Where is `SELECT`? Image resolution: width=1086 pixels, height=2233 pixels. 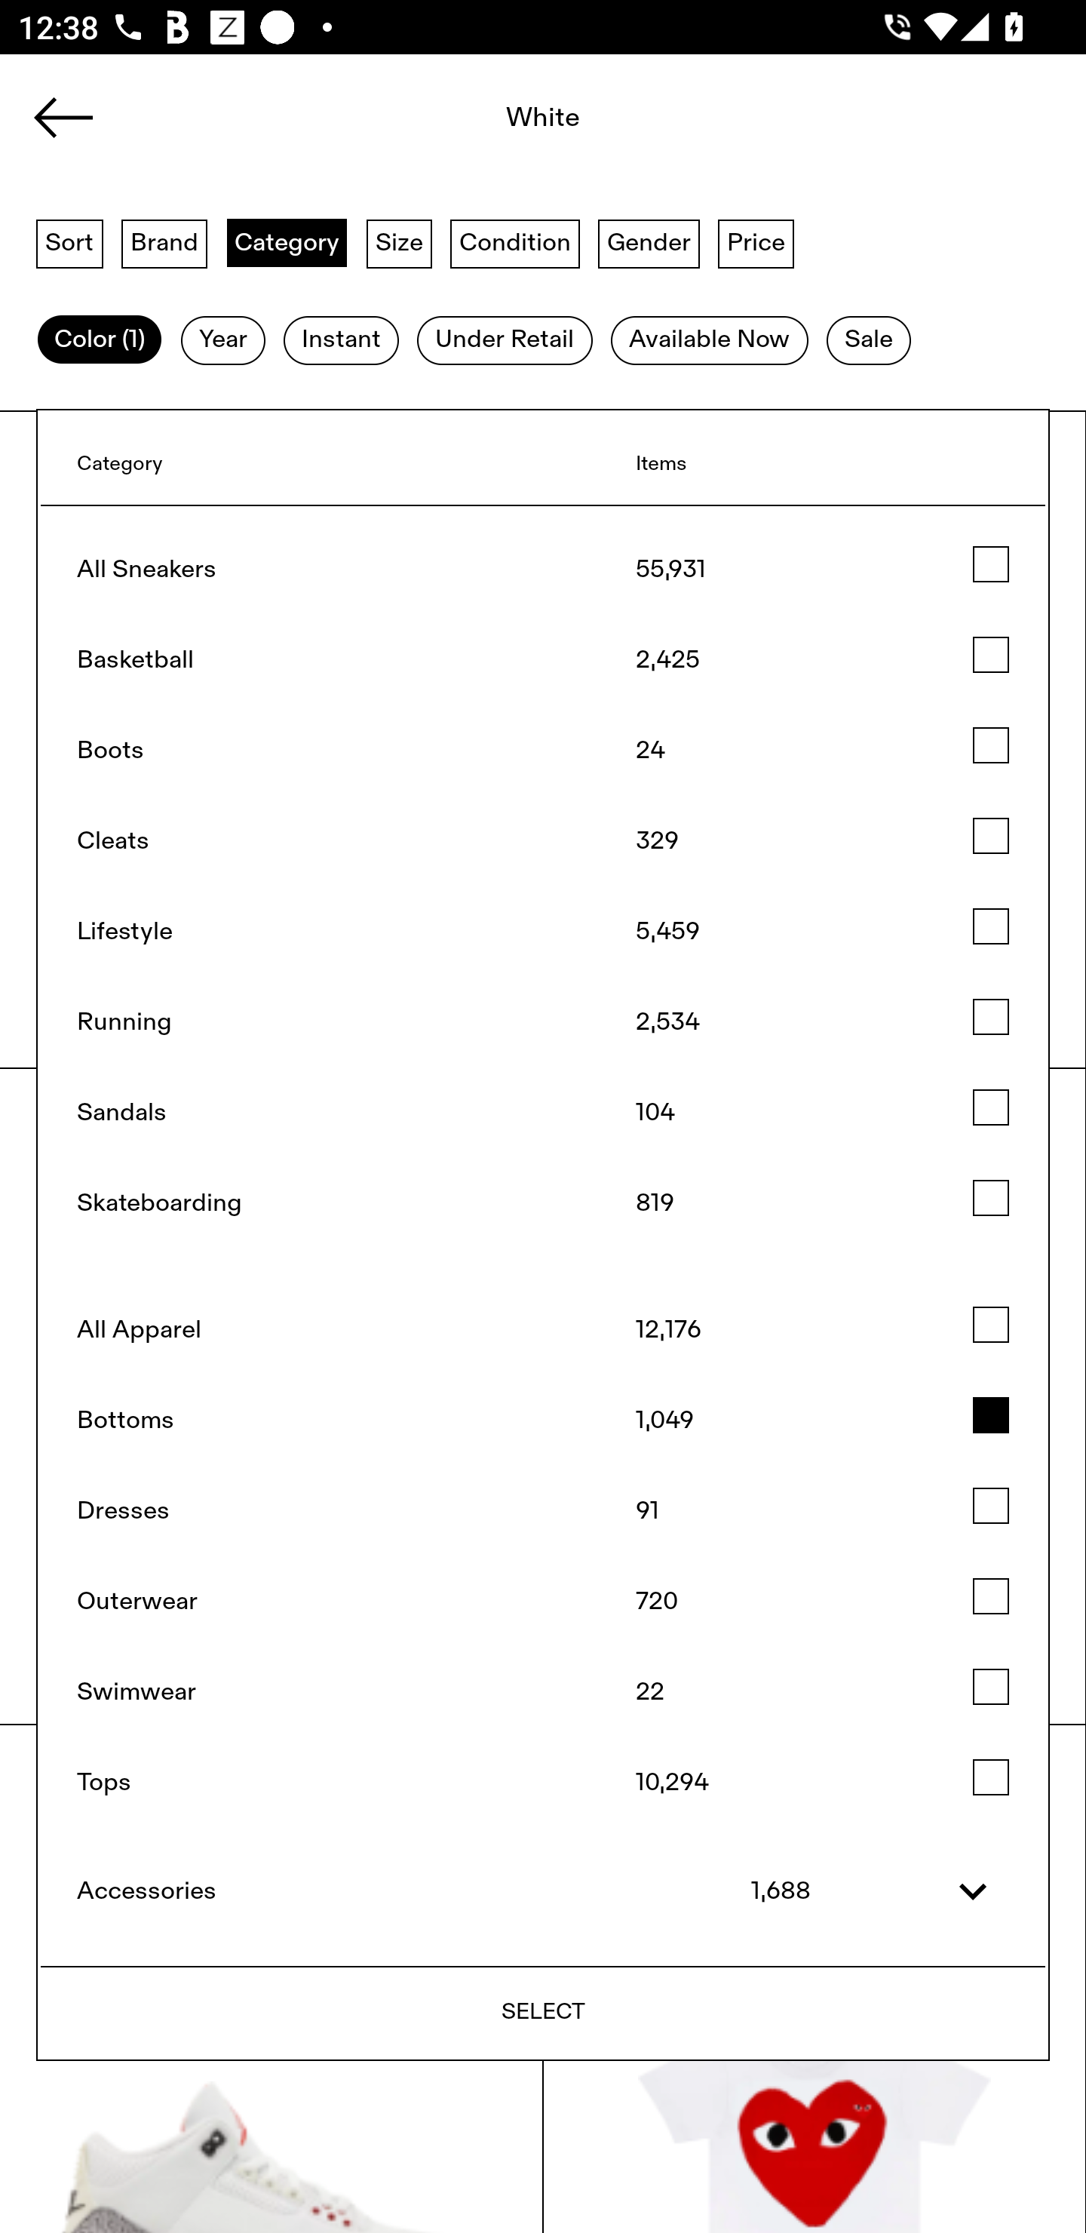 SELECT is located at coordinates (543, 2011).